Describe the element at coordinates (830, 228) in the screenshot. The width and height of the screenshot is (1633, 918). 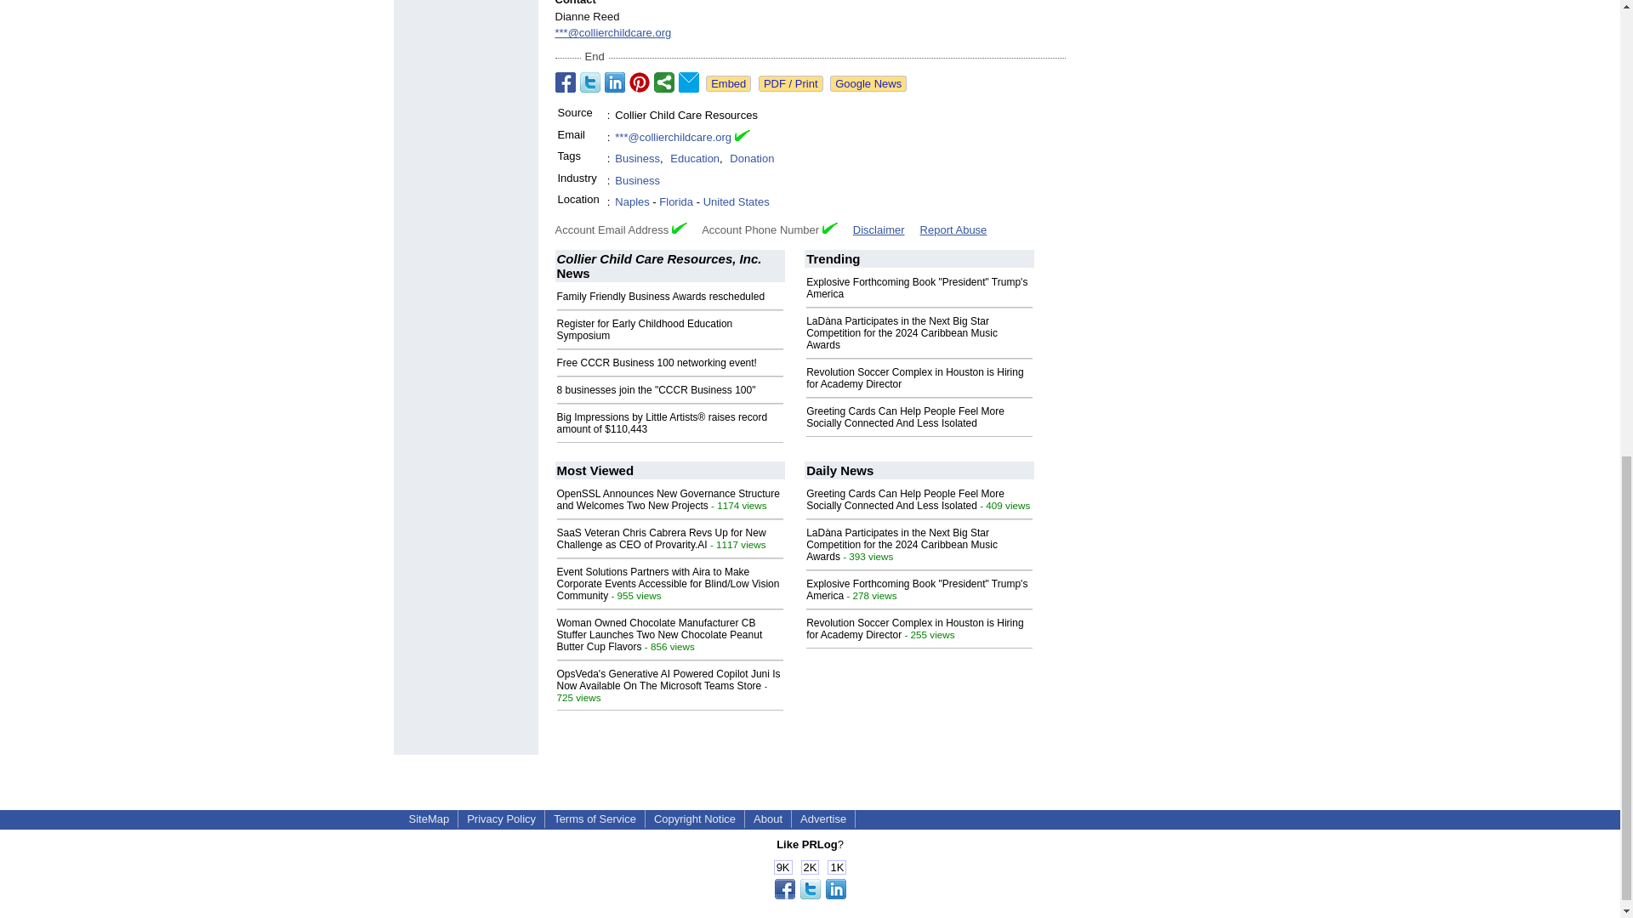
I see `Verified` at that location.